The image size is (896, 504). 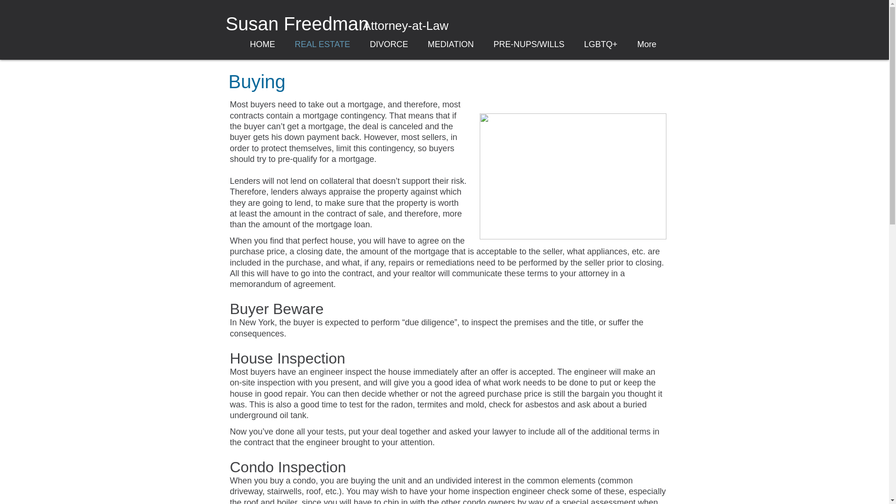 What do you see at coordinates (262, 44) in the screenshot?
I see `HOME` at bounding box center [262, 44].